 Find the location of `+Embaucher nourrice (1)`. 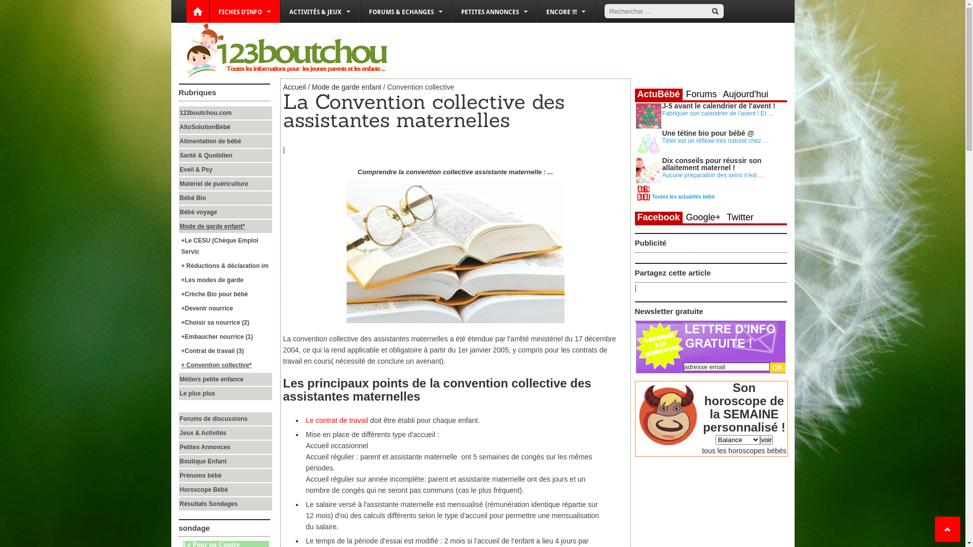

+Embaucher nourrice (1) is located at coordinates (226, 337).